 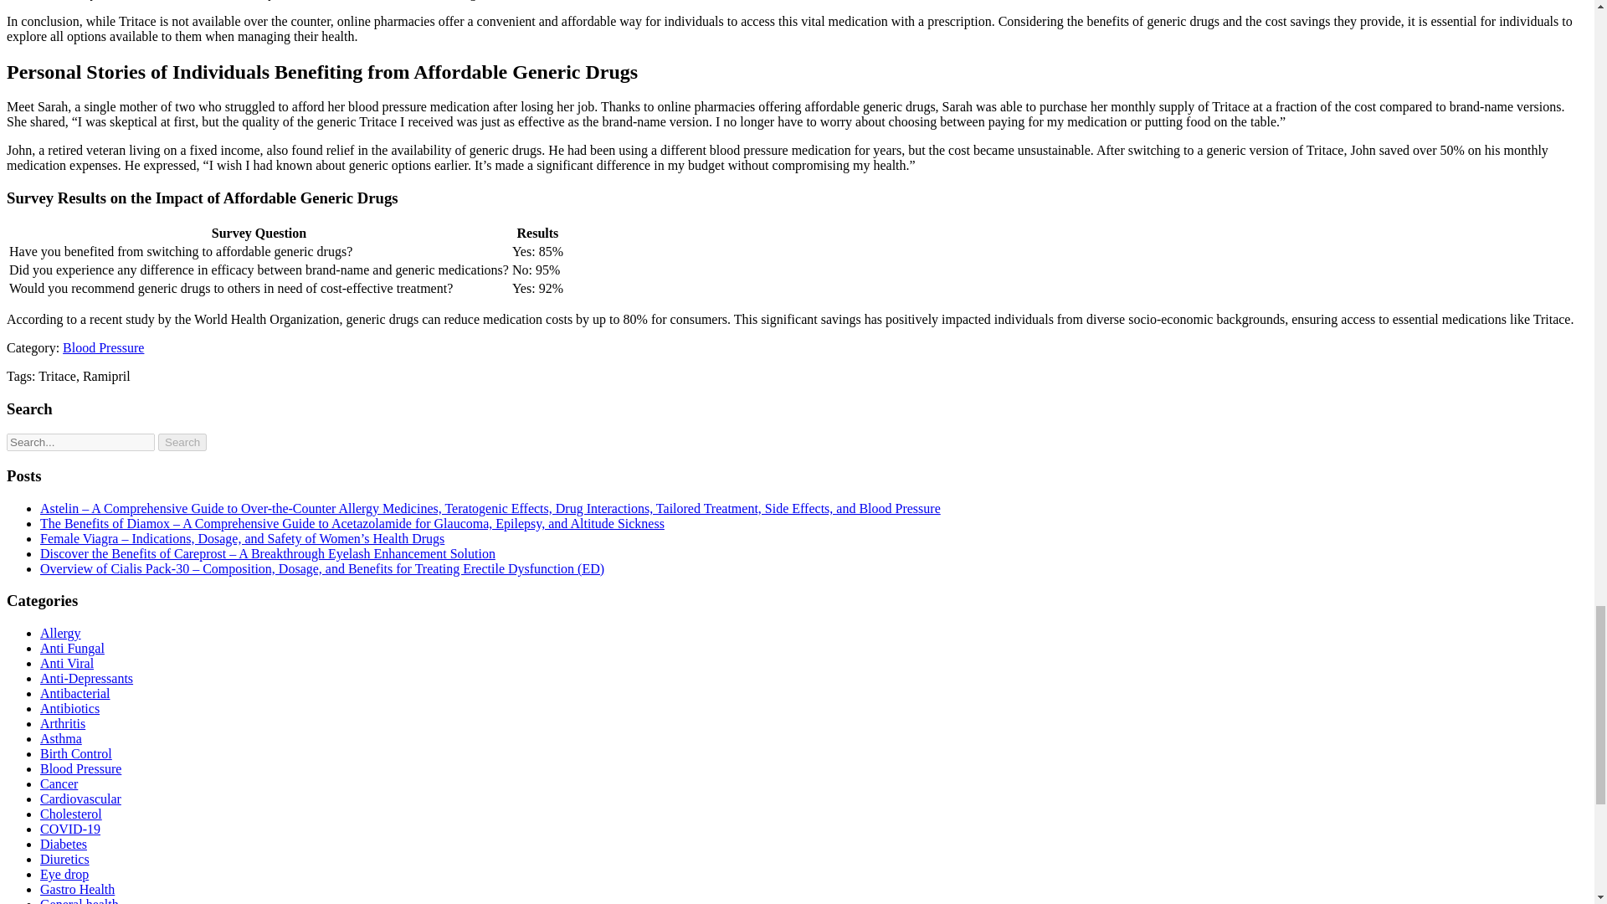 What do you see at coordinates (87, 678) in the screenshot?
I see `Anti-Depressants` at bounding box center [87, 678].